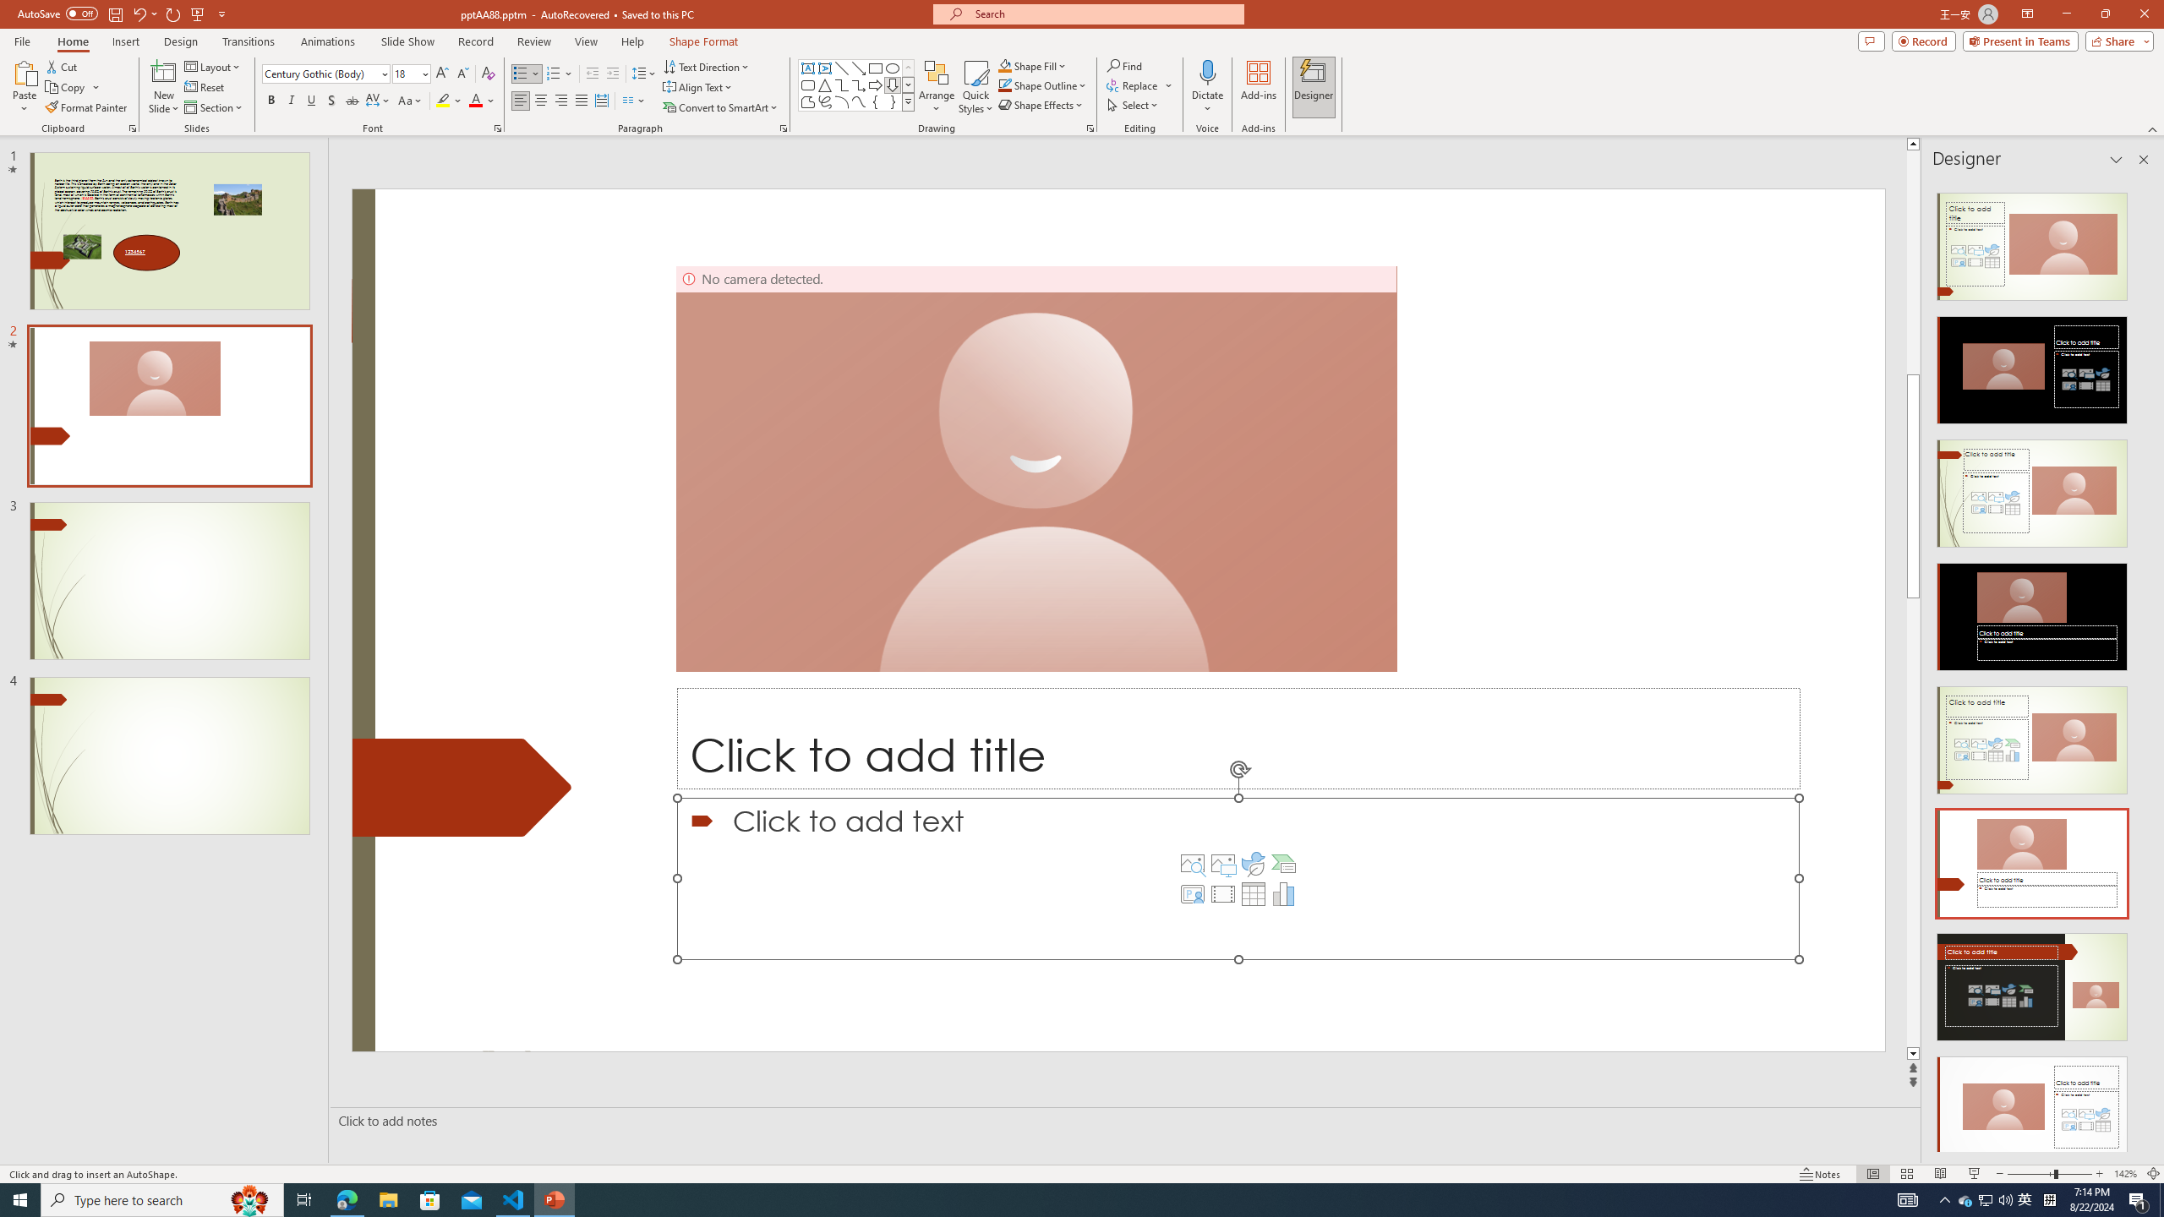 The height and width of the screenshot is (1217, 2164). What do you see at coordinates (634, 101) in the screenshot?
I see `Columns` at bounding box center [634, 101].